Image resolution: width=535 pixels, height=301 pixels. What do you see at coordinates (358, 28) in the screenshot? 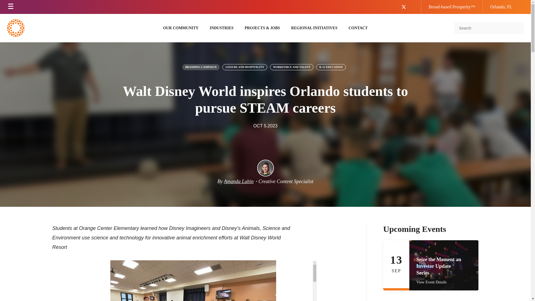
I see `CONTACT` at bounding box center [358, 28].